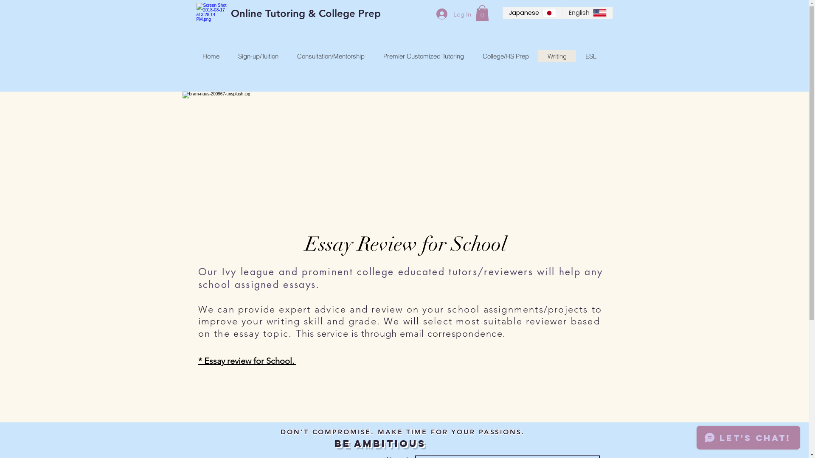  Describe the element at coordinates (532, 13) in the screenshot. I see `Japanese` at that location.